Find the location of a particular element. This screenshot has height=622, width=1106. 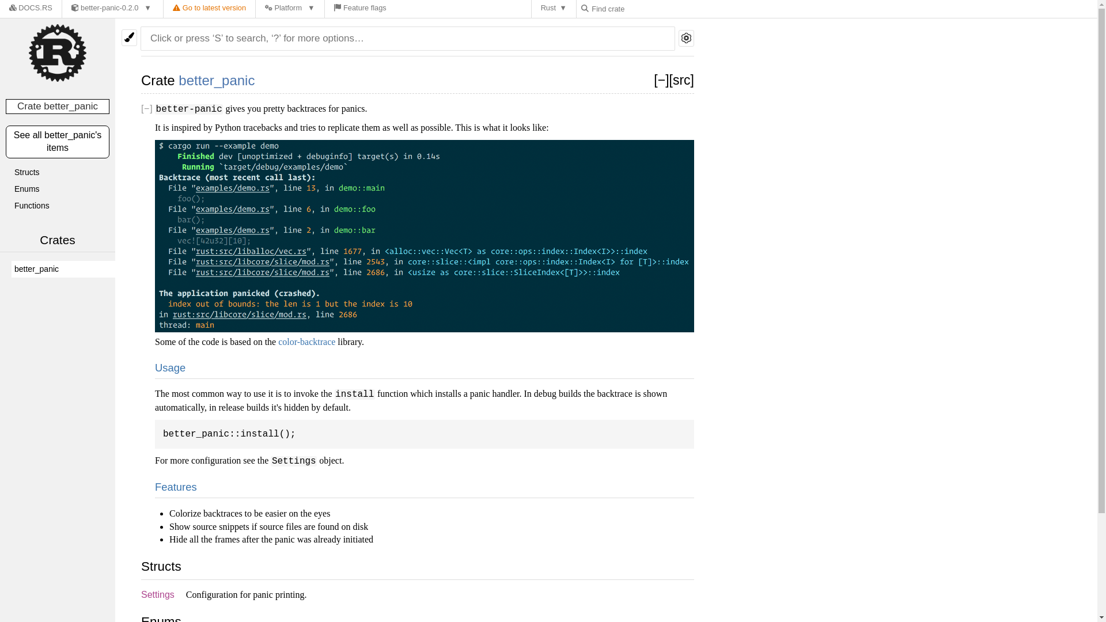

goto source code is located at coordinates (681, 80).